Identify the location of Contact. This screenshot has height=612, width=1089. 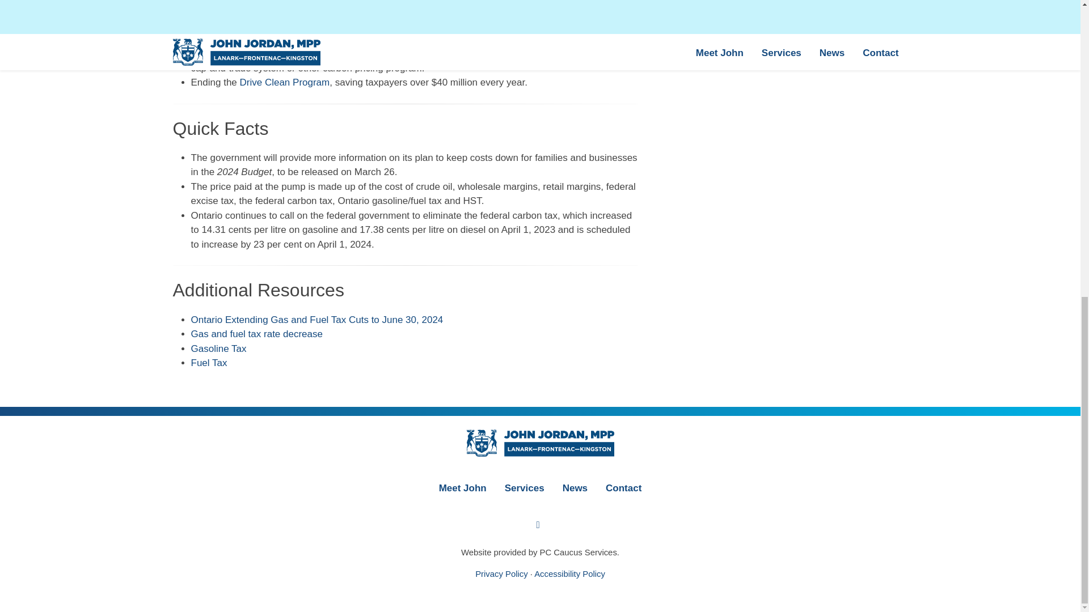
(623, 487).